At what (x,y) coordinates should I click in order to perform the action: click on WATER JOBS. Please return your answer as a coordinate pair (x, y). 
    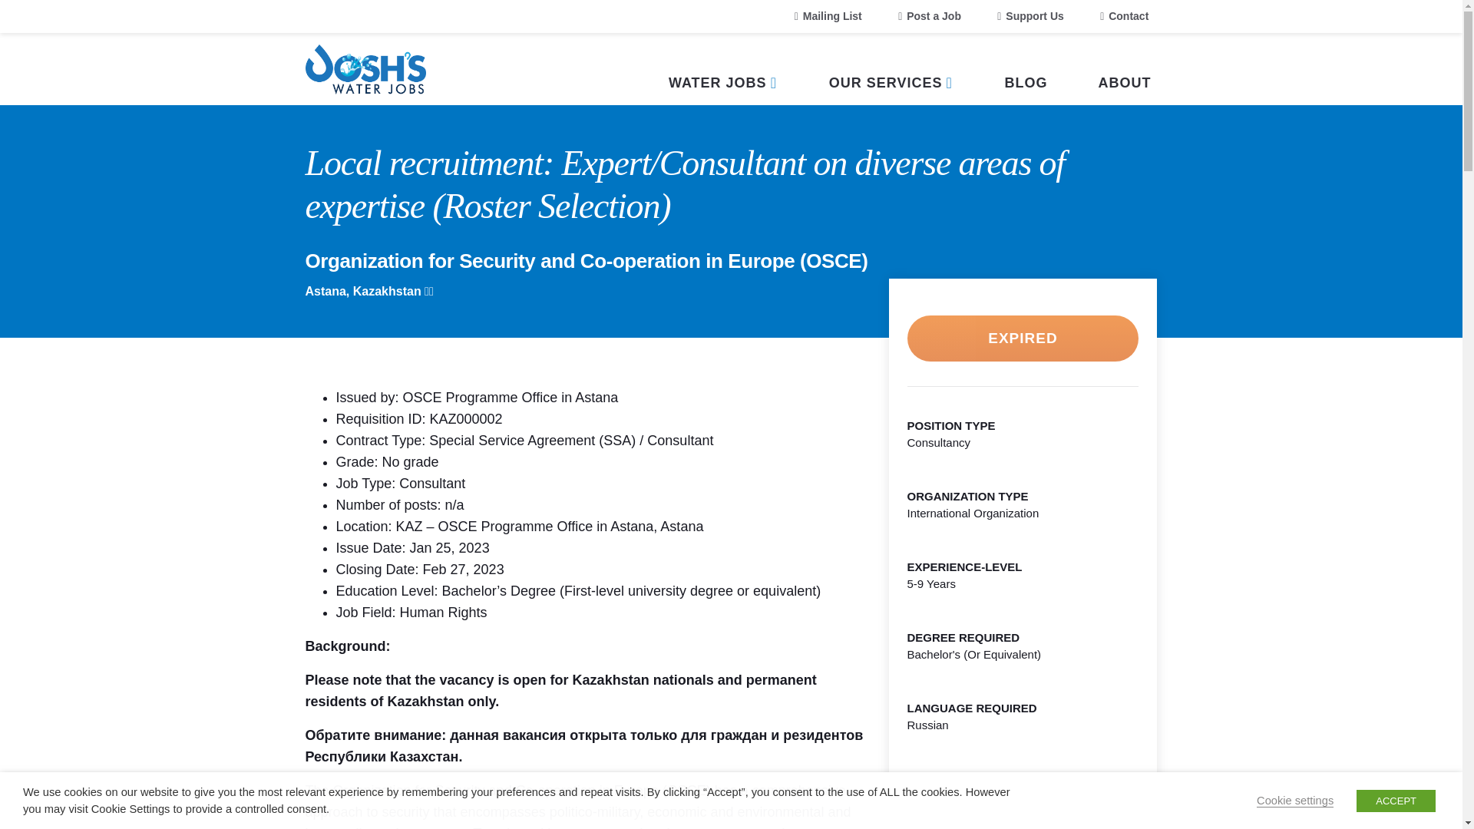
    Looking at the image, I should click on (723, 69).